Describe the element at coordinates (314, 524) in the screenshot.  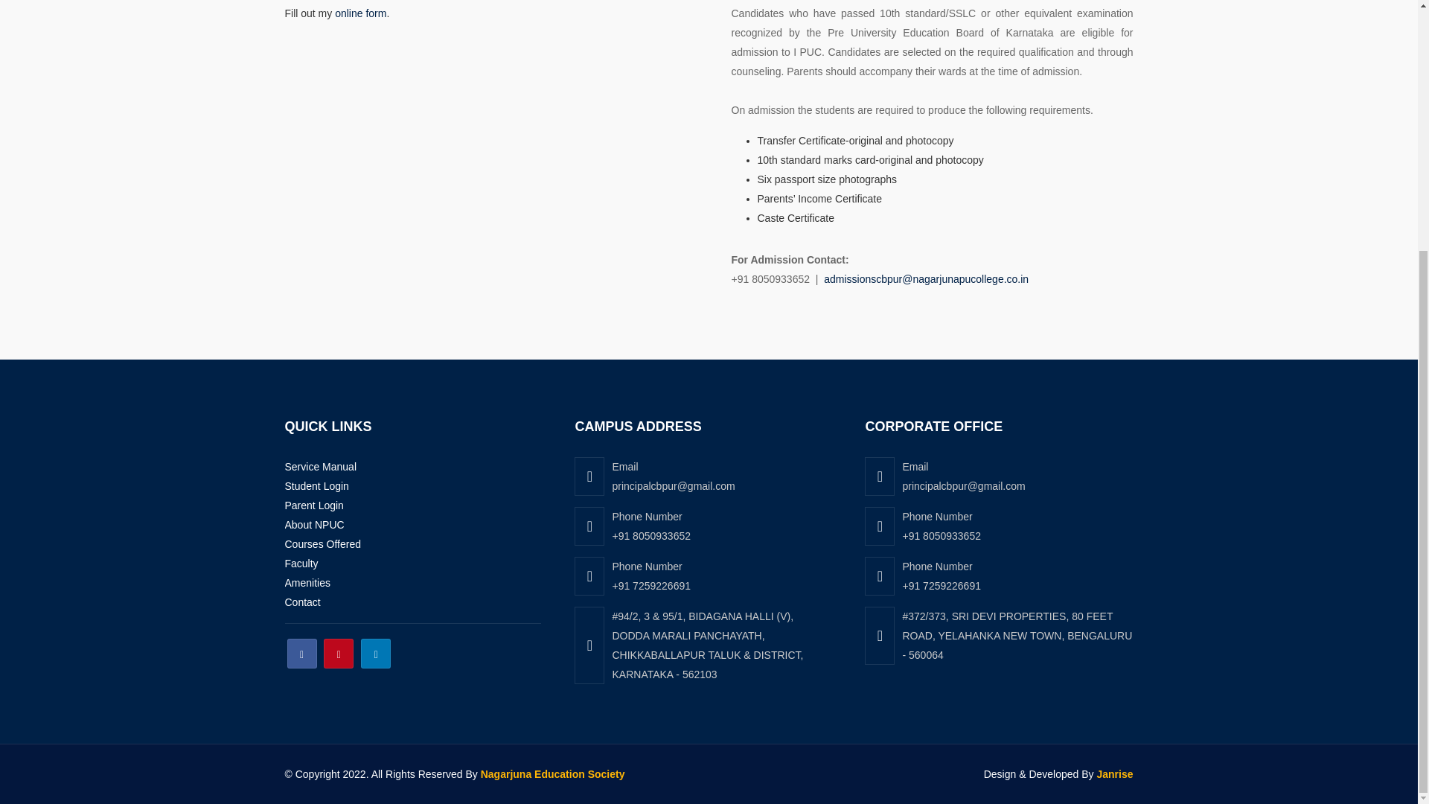
I see `About NPUC` at that location.